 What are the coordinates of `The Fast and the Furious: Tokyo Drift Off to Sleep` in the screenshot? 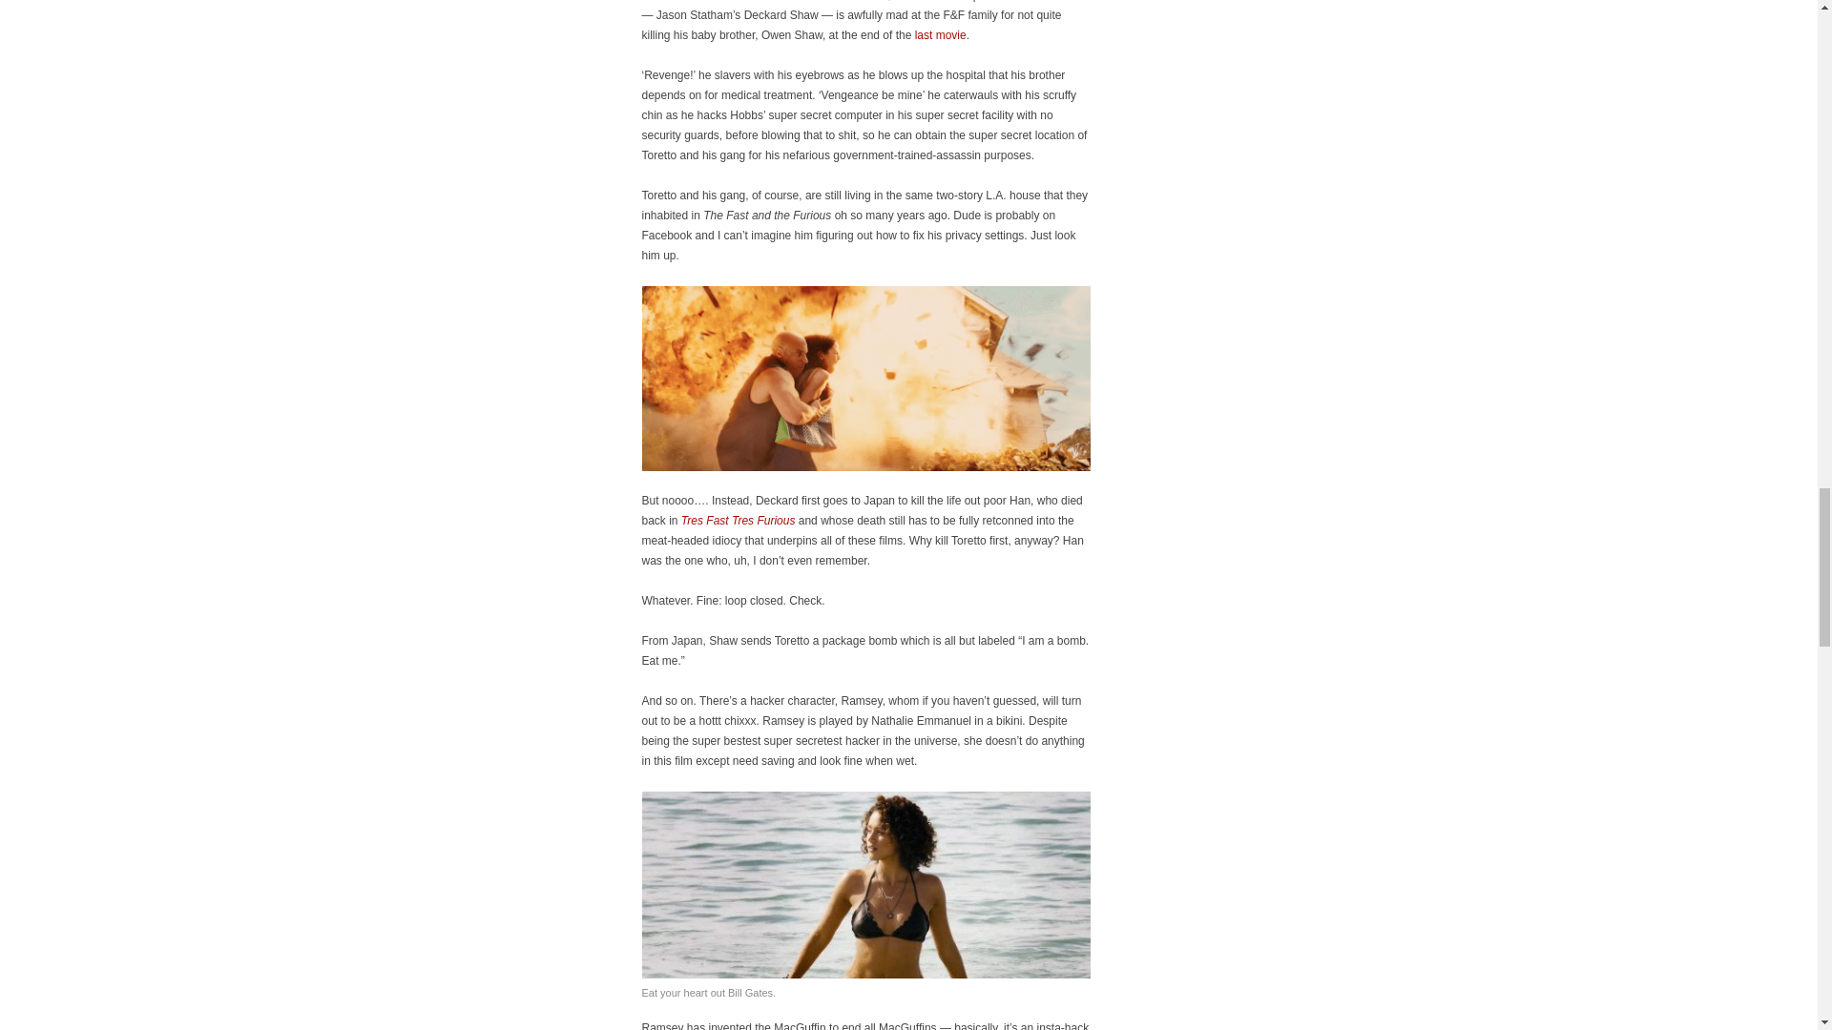 It's located at (739, 520).